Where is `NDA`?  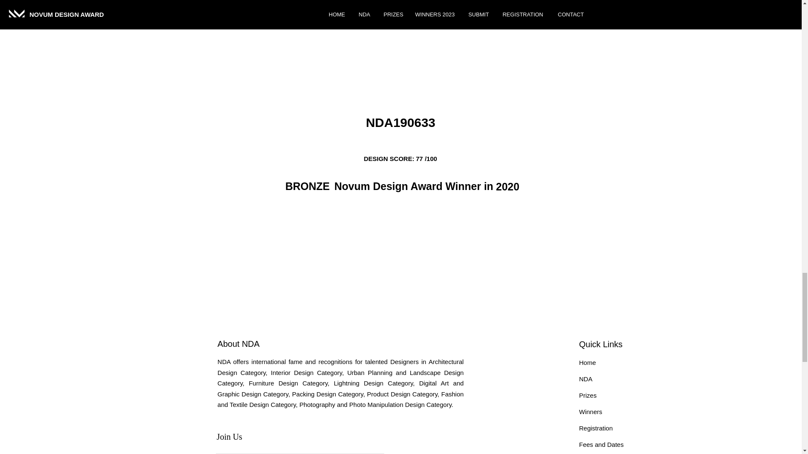
NDA is located at coordinates (586, 379).